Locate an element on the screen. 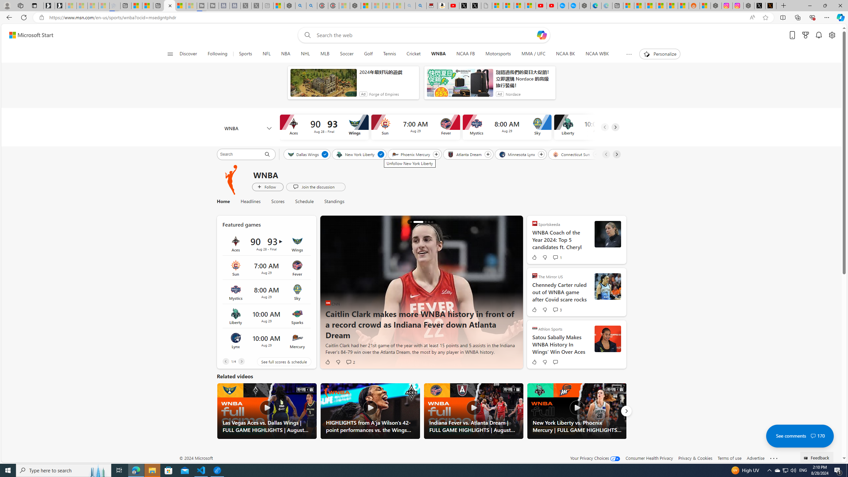 This screenshot has height=477, width=848. WNBA is located at coordinates (438, 54).